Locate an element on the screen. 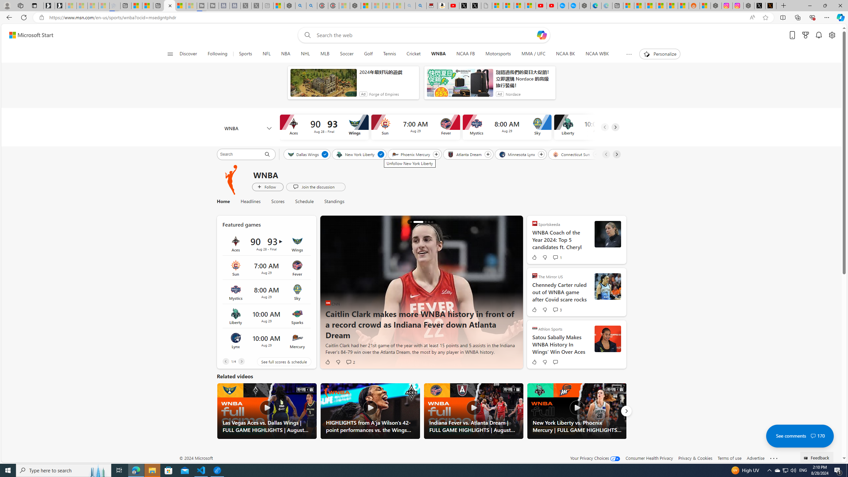 This screenshot has height=477, width=848. WNBA is located at coordinates (438, 54).